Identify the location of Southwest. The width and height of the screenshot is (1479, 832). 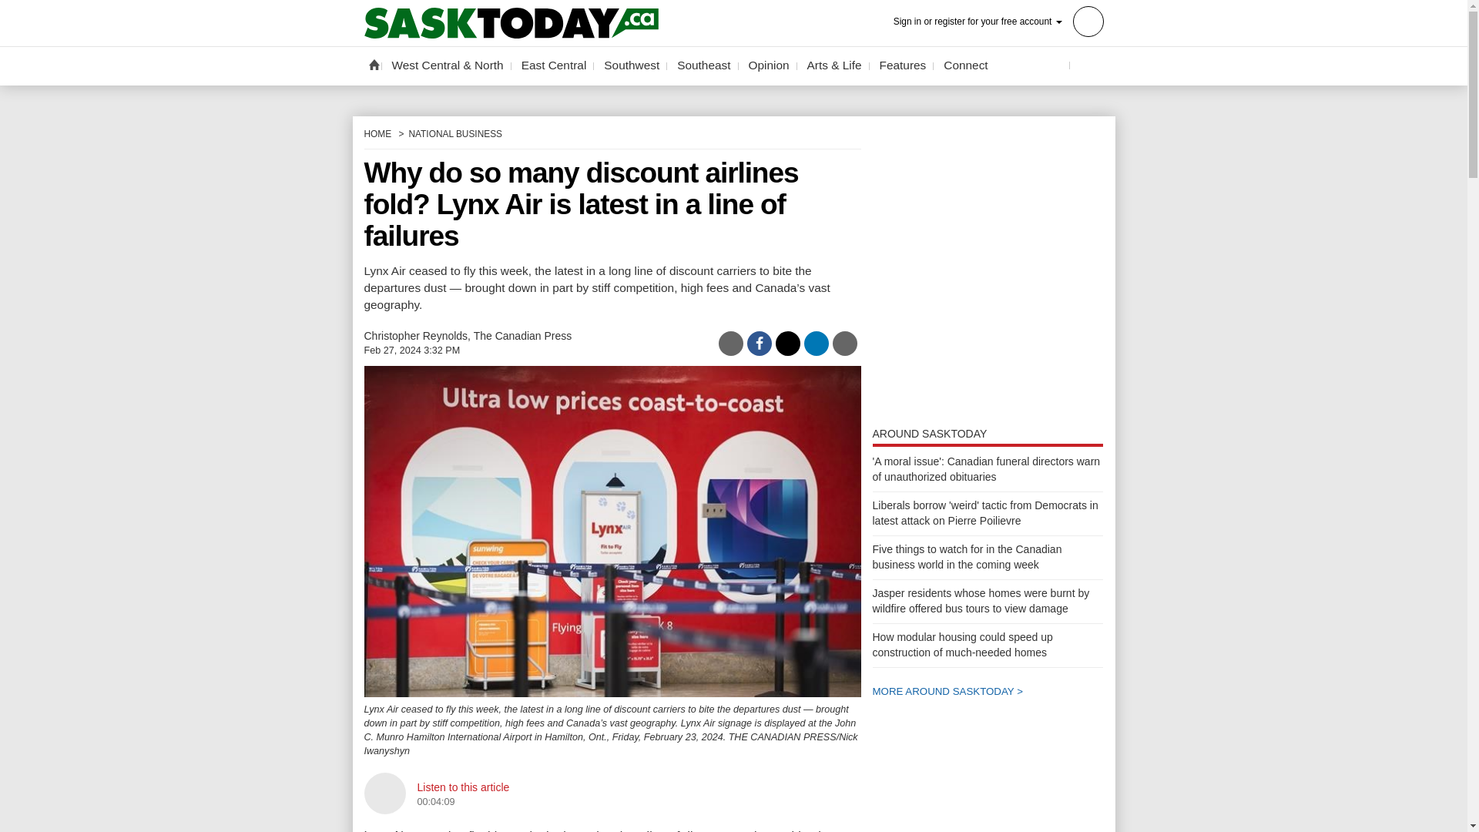
(632, 65).